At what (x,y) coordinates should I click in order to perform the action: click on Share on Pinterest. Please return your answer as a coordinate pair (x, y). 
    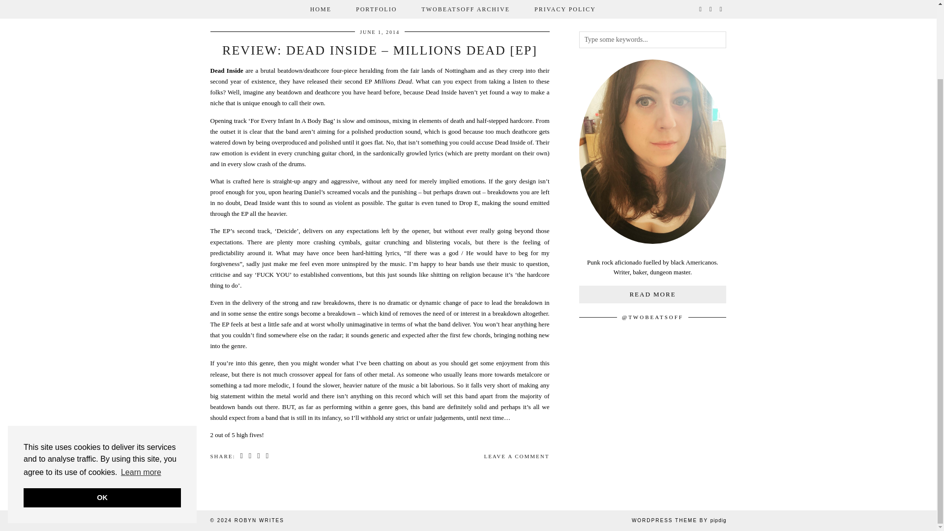
    Looking at the image, I should click on (259, 456).